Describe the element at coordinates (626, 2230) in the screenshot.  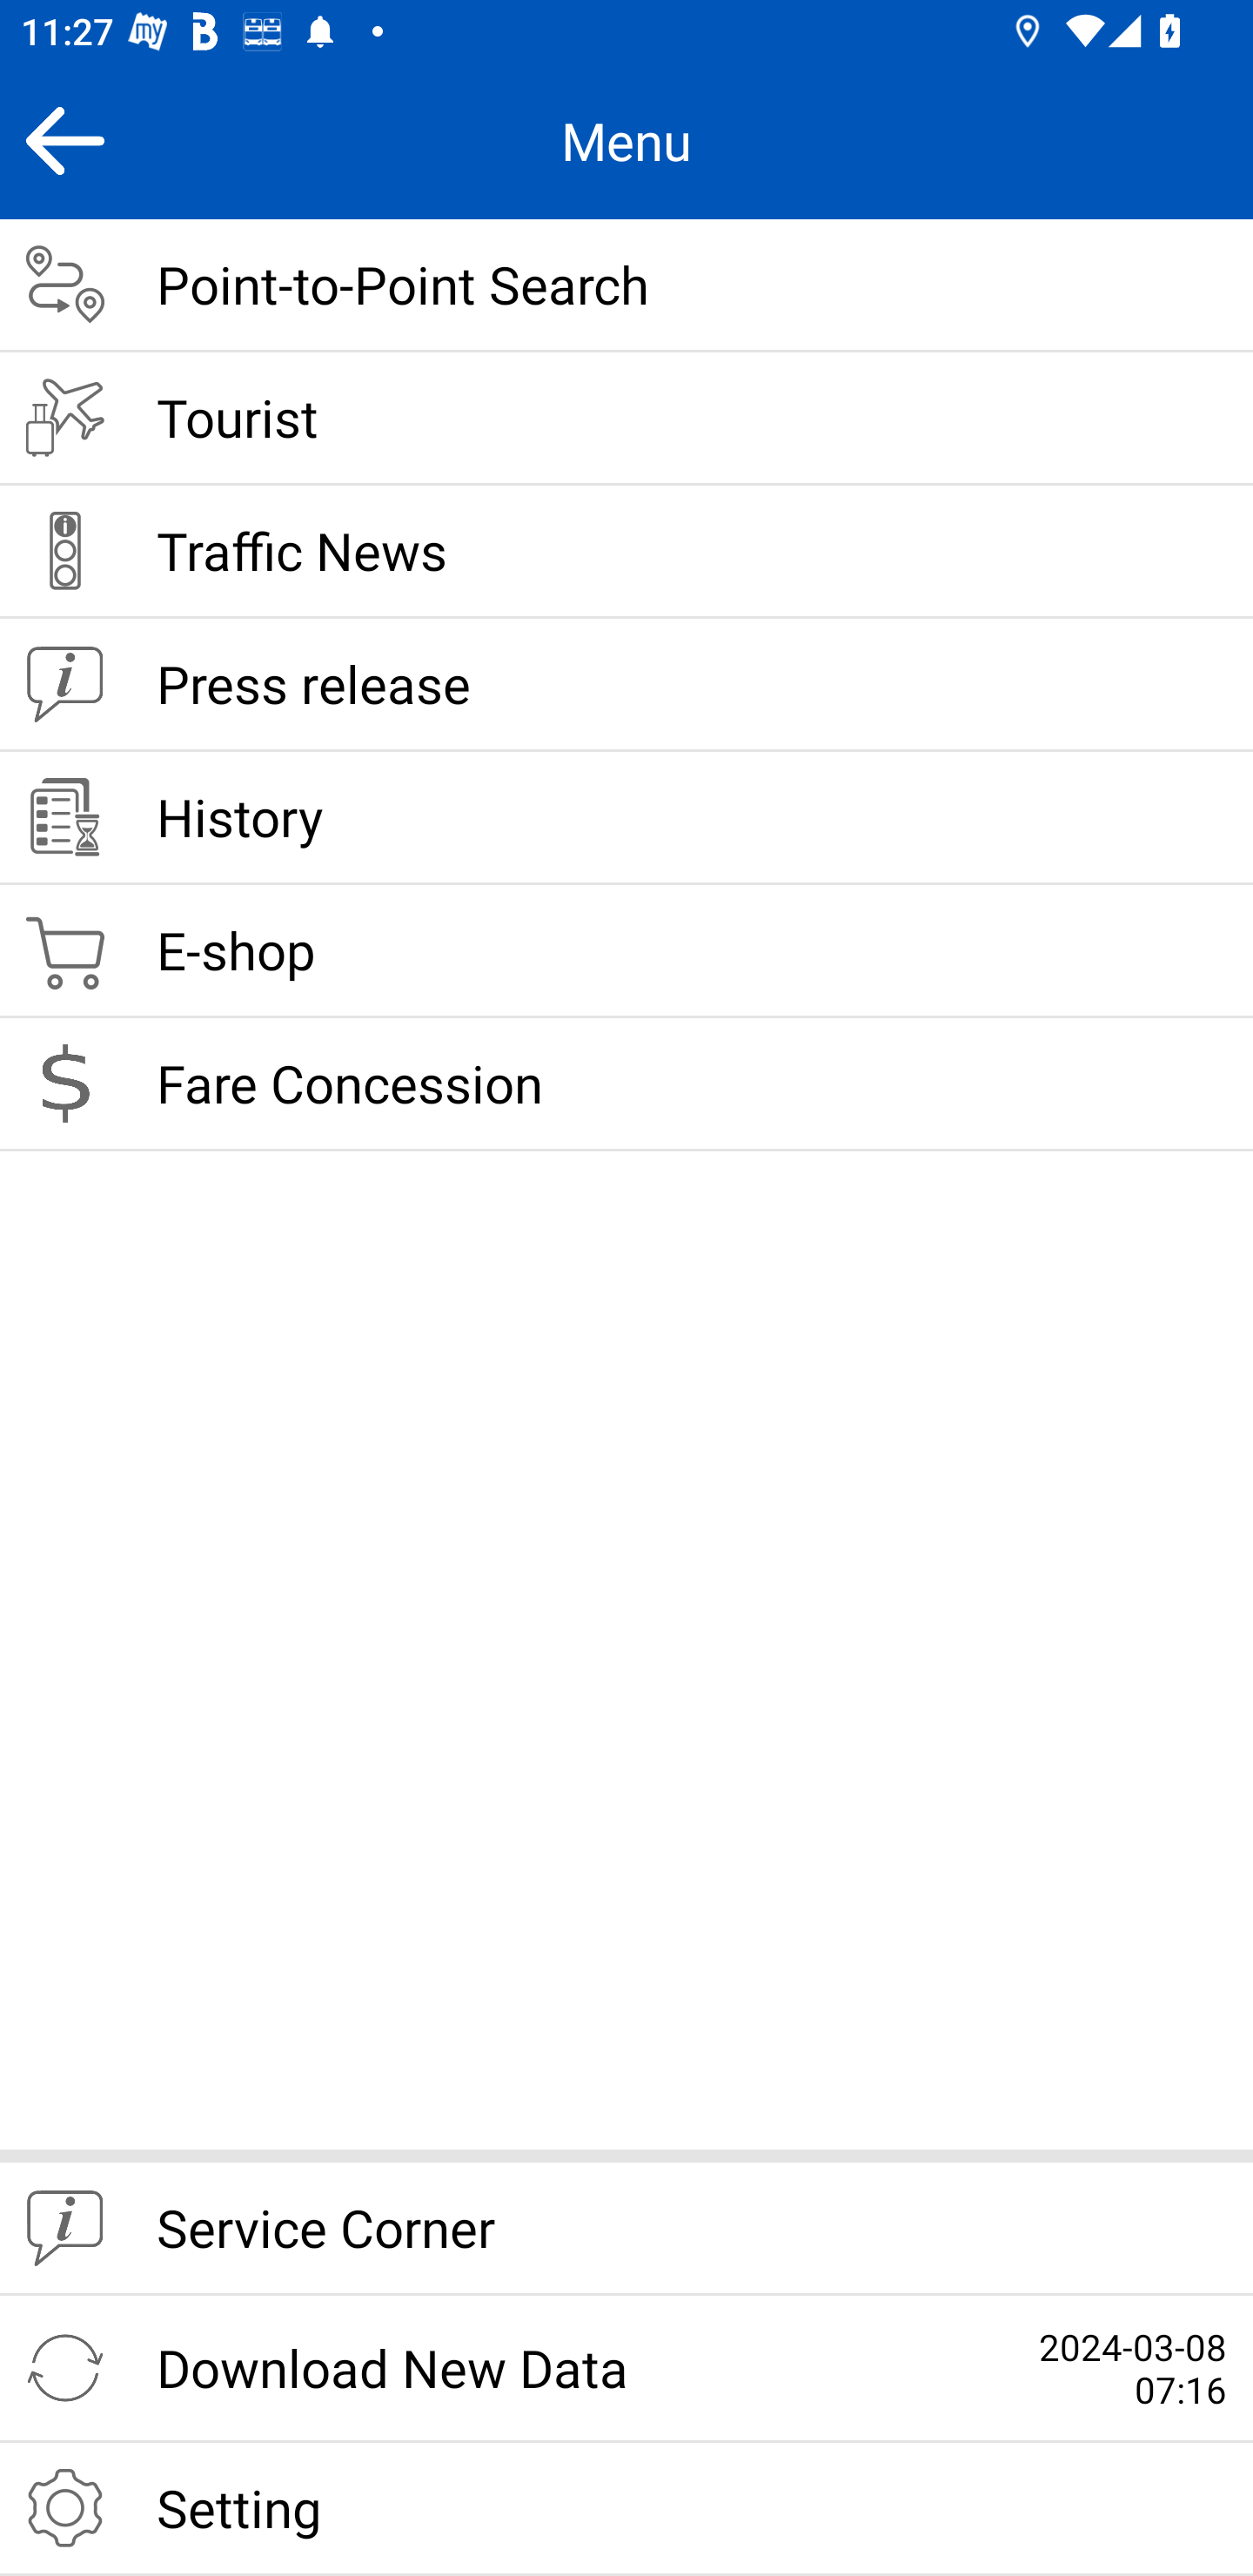
I see `Service Corner` at that location.